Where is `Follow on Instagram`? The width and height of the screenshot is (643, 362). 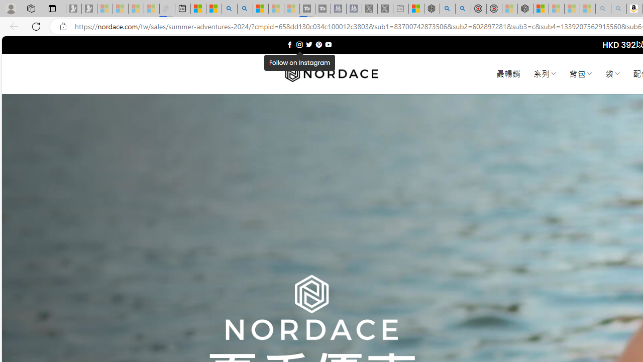
Follow on Instagram is located at coordinates (299, 44).